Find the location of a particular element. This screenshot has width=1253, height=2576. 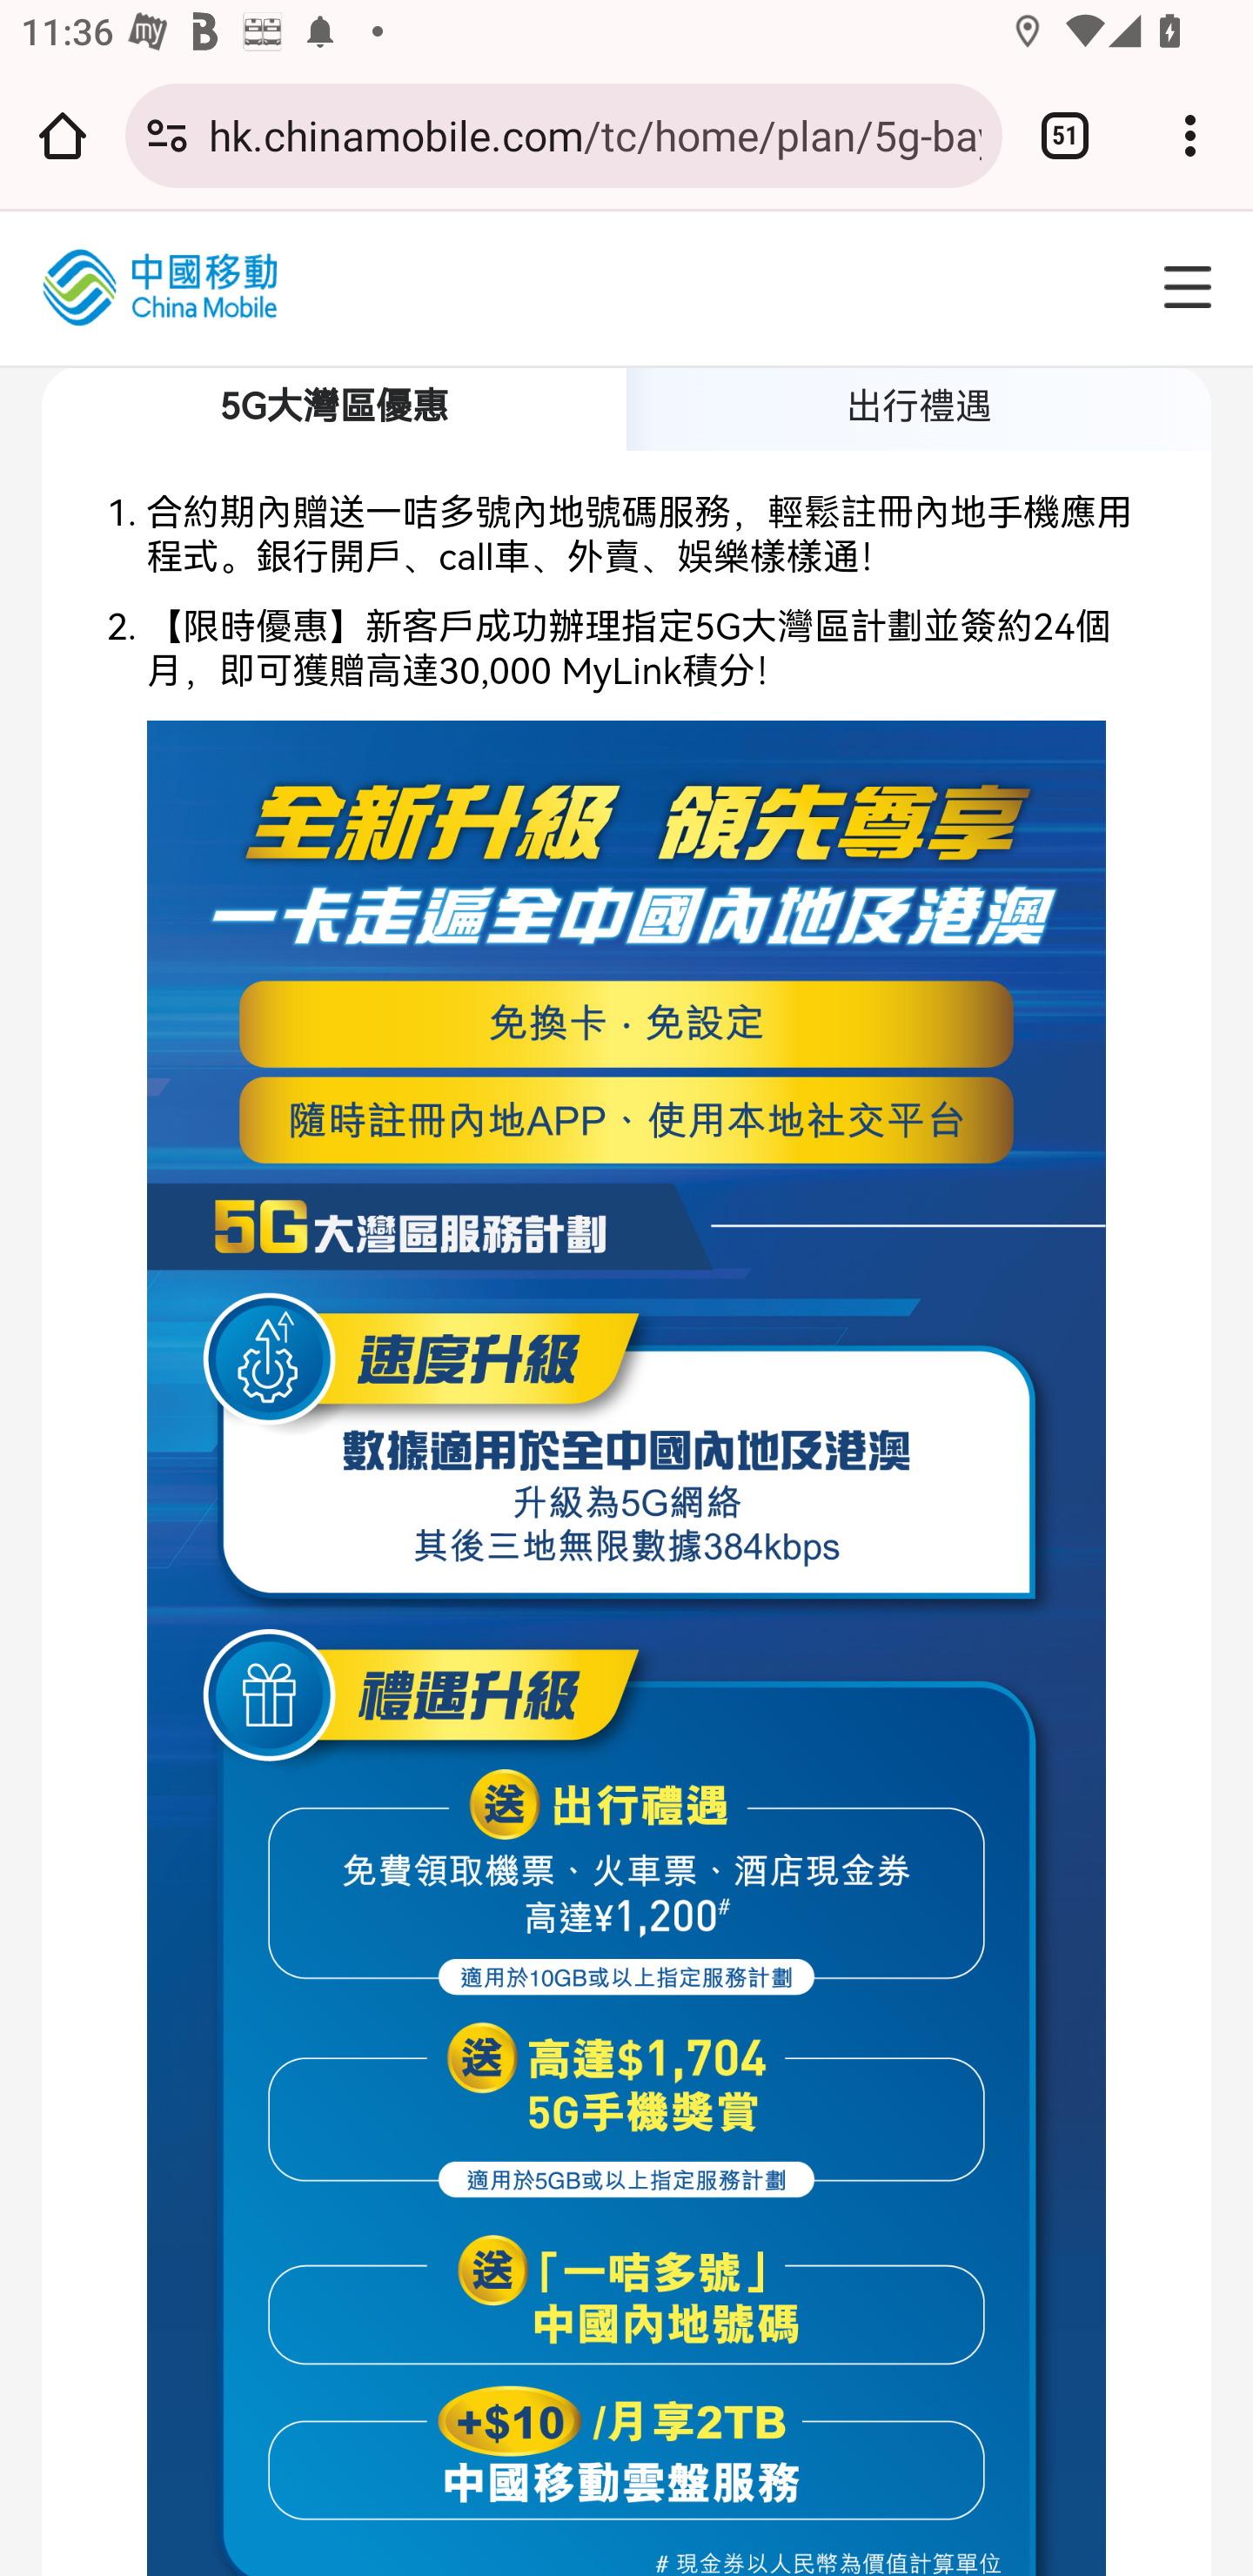

Open the home page is located at coordinates (63, 135).